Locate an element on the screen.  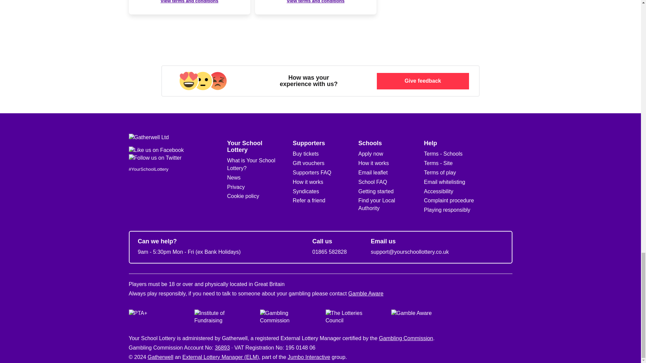
View terms and conditions is located at coordinates (316, 2).